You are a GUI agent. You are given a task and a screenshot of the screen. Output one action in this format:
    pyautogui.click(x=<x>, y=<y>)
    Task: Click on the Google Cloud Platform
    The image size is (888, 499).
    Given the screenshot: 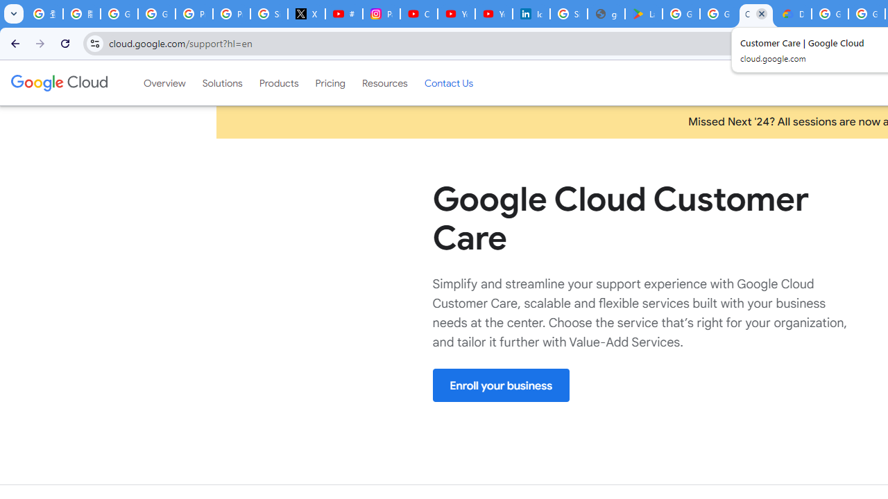 What is the action you would take?
    pyautogui.click(x=830, y=14)
    